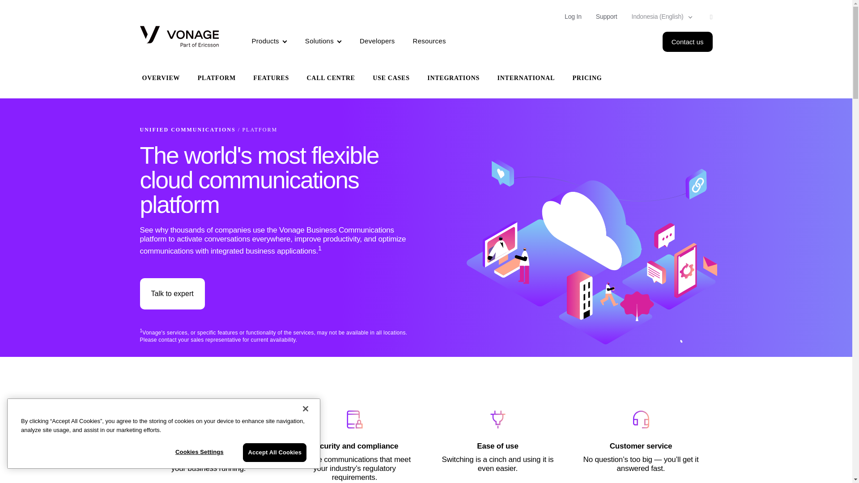 The width and height of the screenshot is (859, 483). What do you see at coordinates (591, 251) in the screenshot?
I see `One Platform` at bounding box center [591, 251].